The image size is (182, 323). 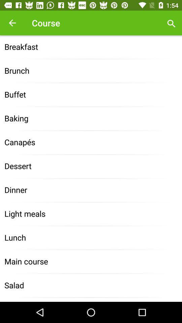 What do you see at coordinates (91, 262) in the screenshot?
I see `turn on item above the salad` at bounding box center [91, 262].